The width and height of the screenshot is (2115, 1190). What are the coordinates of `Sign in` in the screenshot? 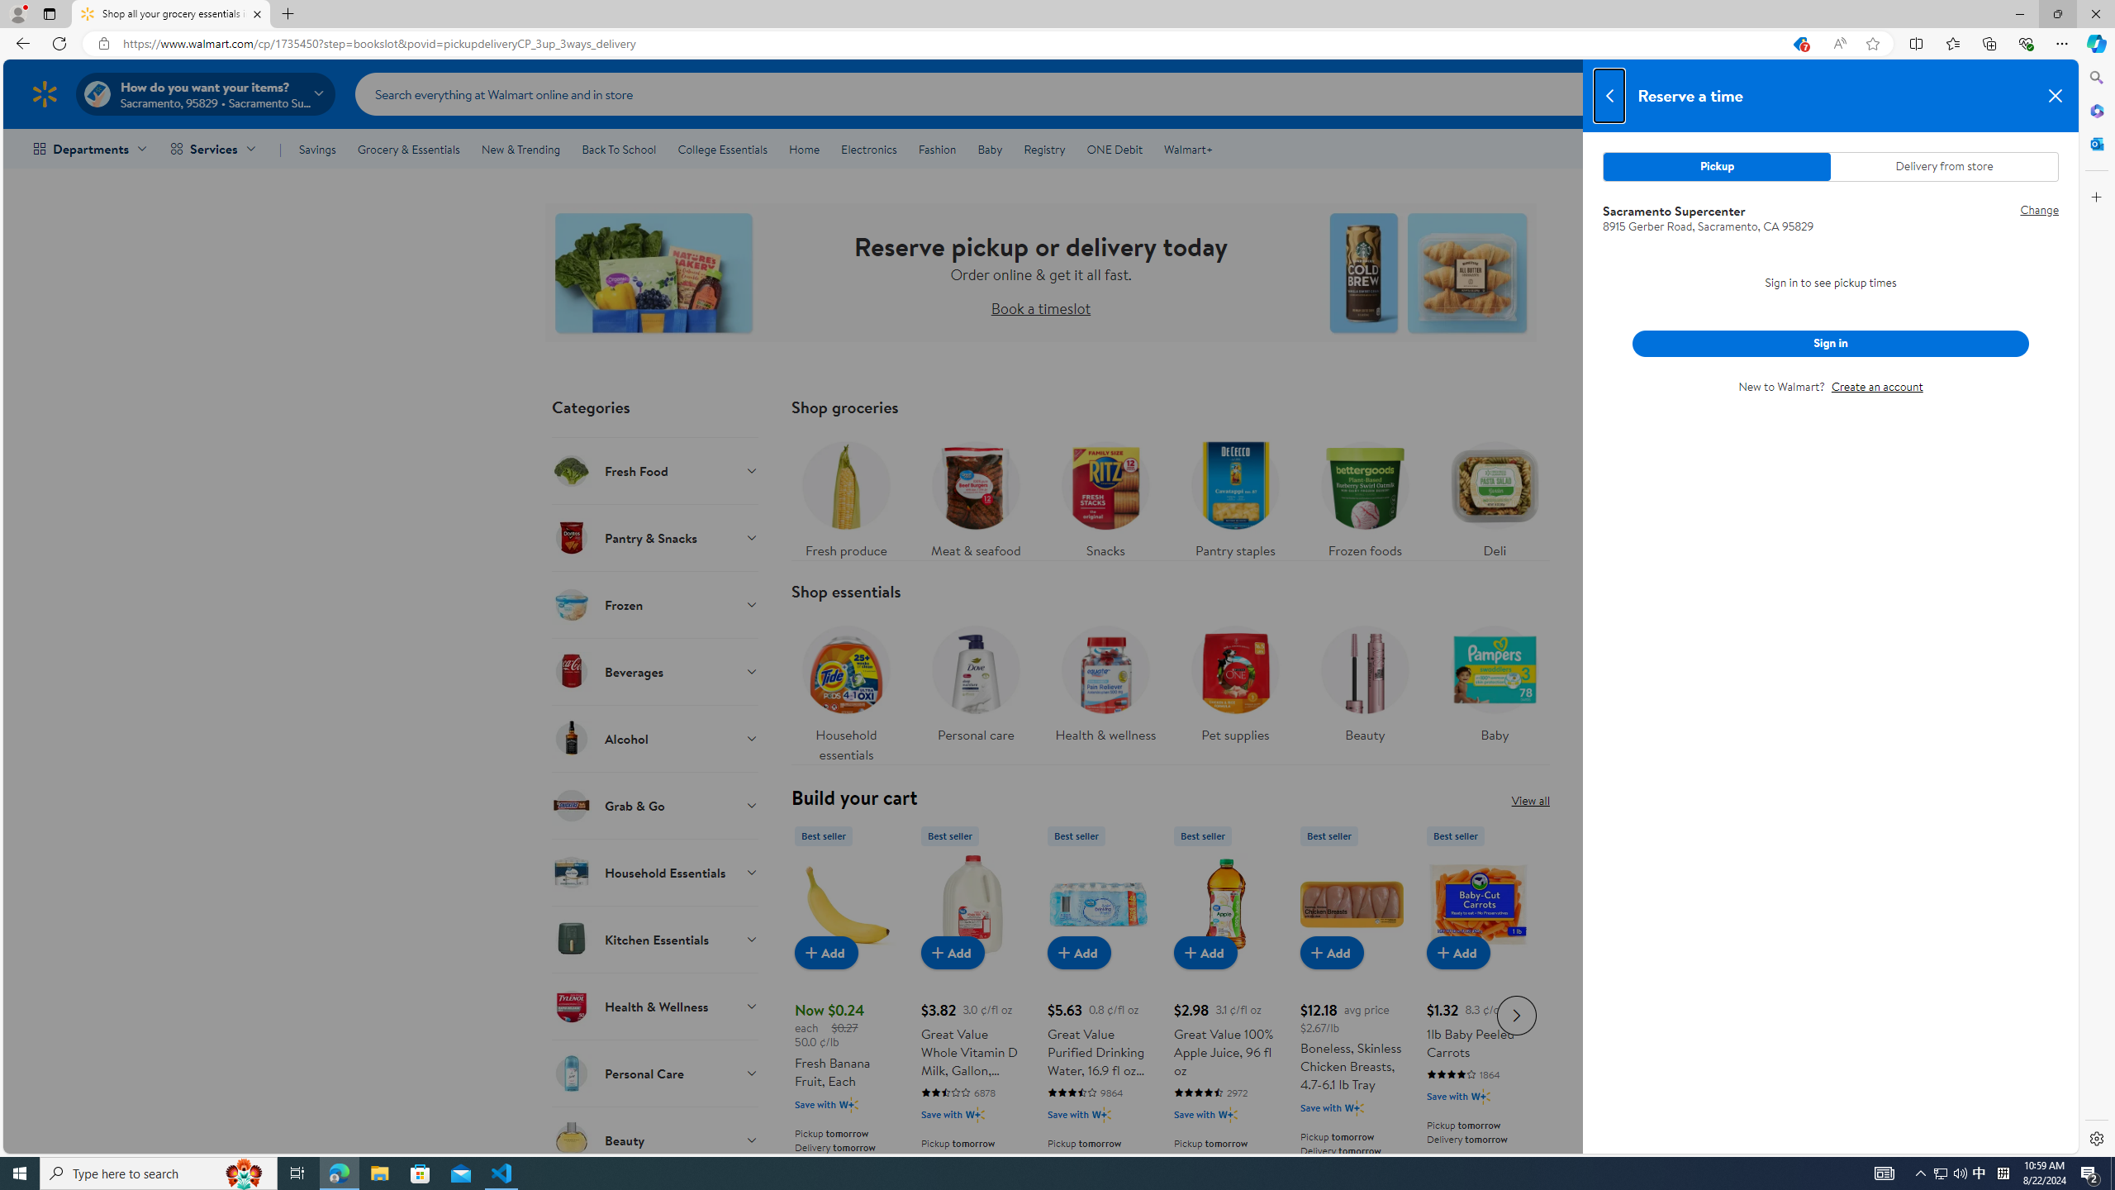 It's located at (1831, 343).